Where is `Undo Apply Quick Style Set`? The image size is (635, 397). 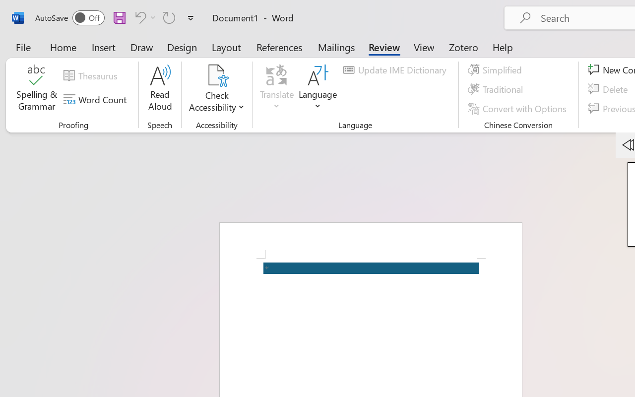 Undo Apply Quick Style Set is located at coordinates (144, 17).